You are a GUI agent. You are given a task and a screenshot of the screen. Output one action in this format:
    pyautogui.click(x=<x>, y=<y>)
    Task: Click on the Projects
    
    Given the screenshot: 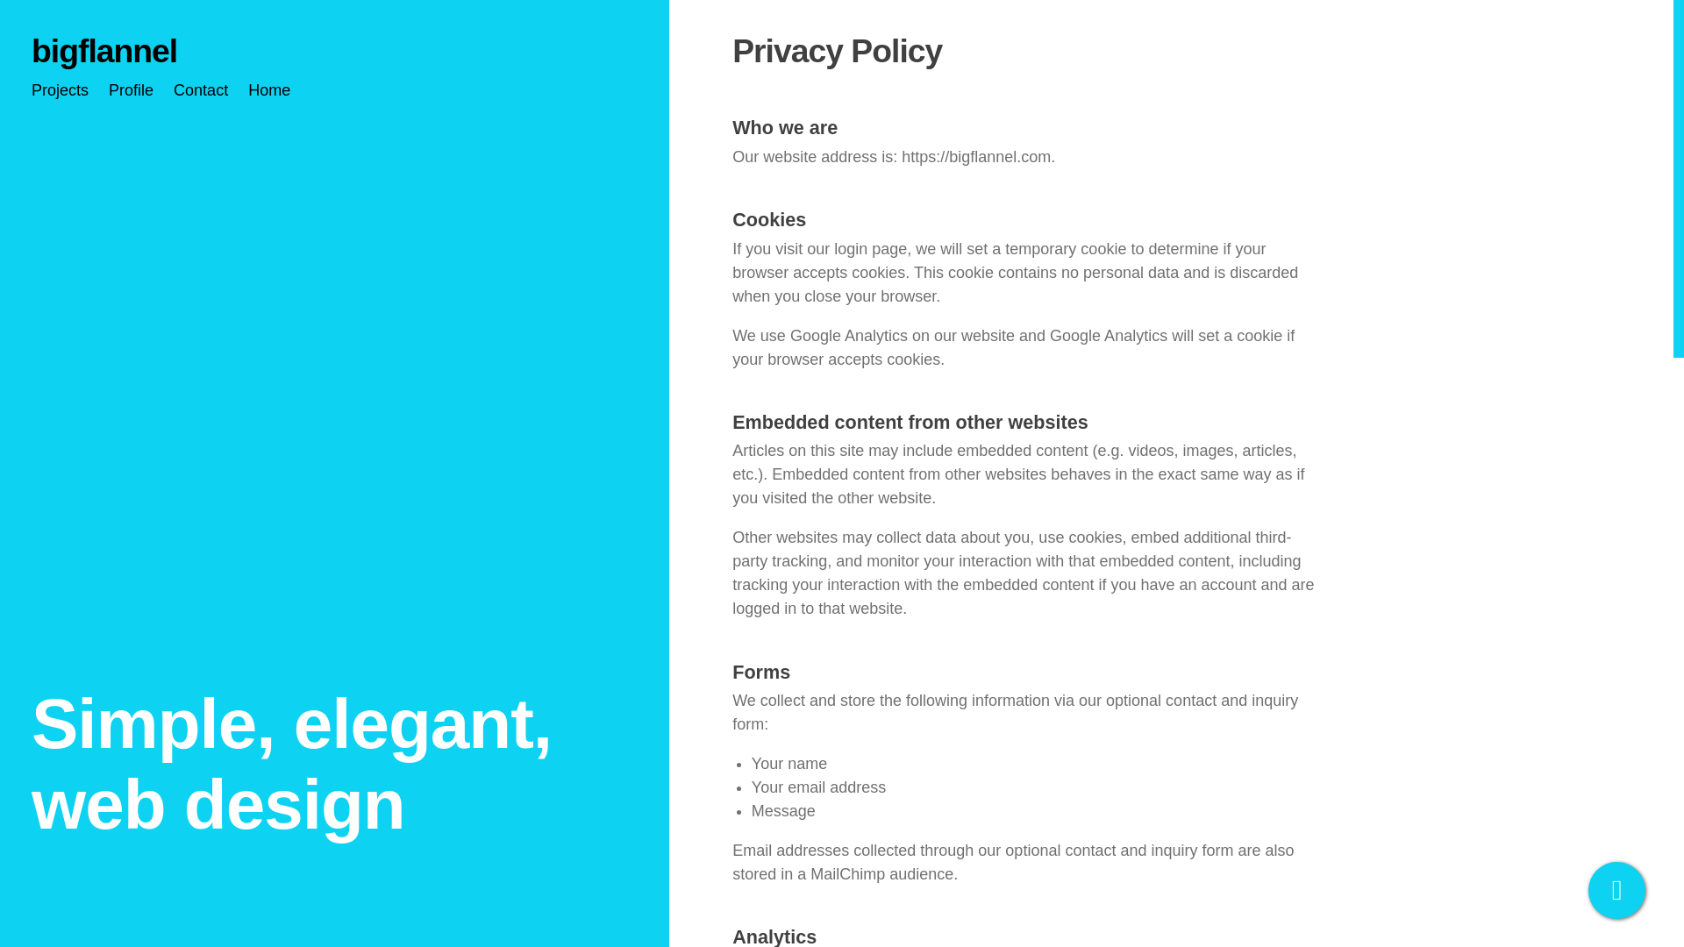 What is the action you would take?
    pyautogui.click(x=60, y=89)
    